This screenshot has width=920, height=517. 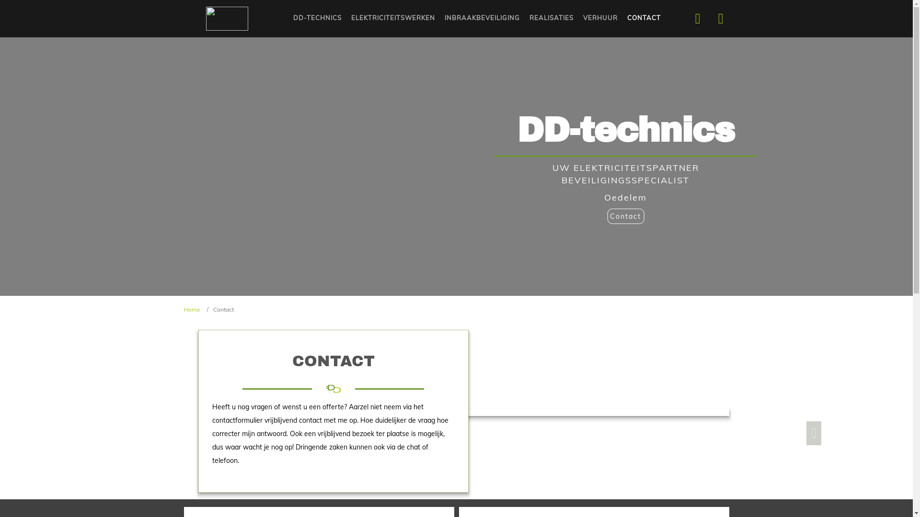 What do you see at coordinates (393, 18) in the screenshot?
I see `ELEKTRICITEITSWERKEN` at bounding box center [393, 18].